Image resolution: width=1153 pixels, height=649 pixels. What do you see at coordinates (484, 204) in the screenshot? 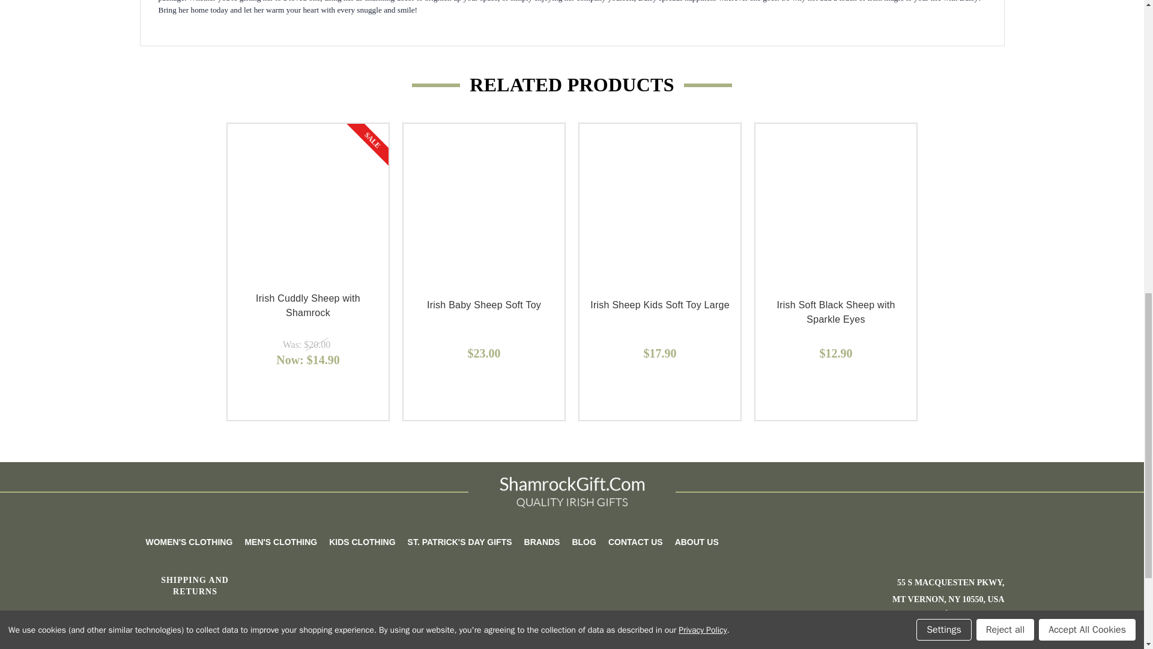
I see `JL-MRT70216-24CM Irish Baby Sheep Soft Toy Shamrockgift.com` at bounding box center [484, 204].